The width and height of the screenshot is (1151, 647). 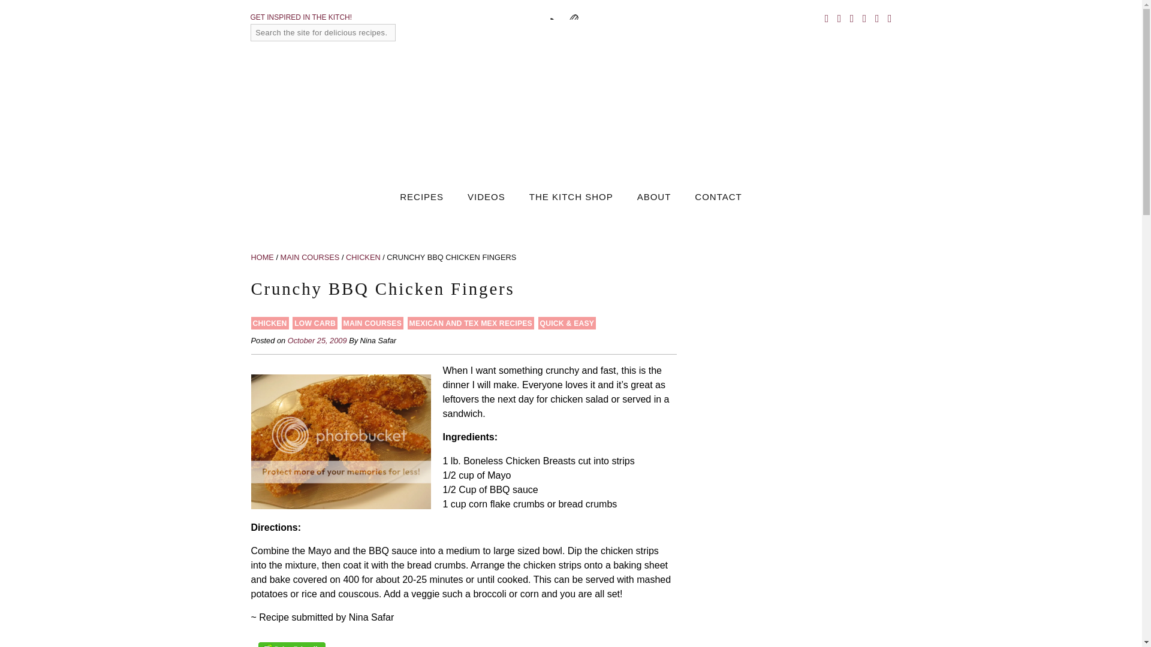 What do you see at coordinates (318, 340) in the screenshot?
I see `October 25, 2009` at bounding box center [318, 340].